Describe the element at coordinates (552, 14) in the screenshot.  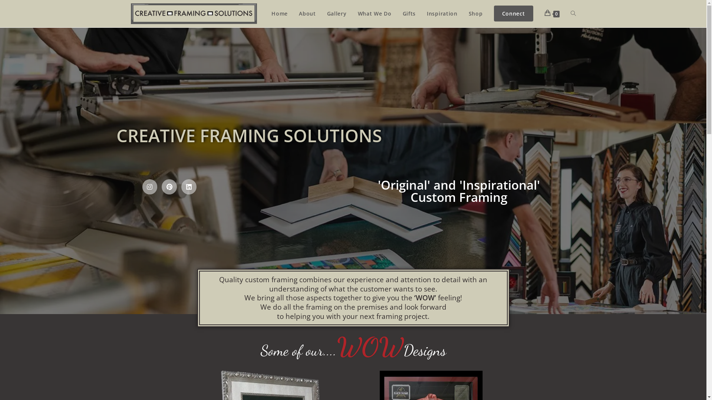
I see `0` at that location.